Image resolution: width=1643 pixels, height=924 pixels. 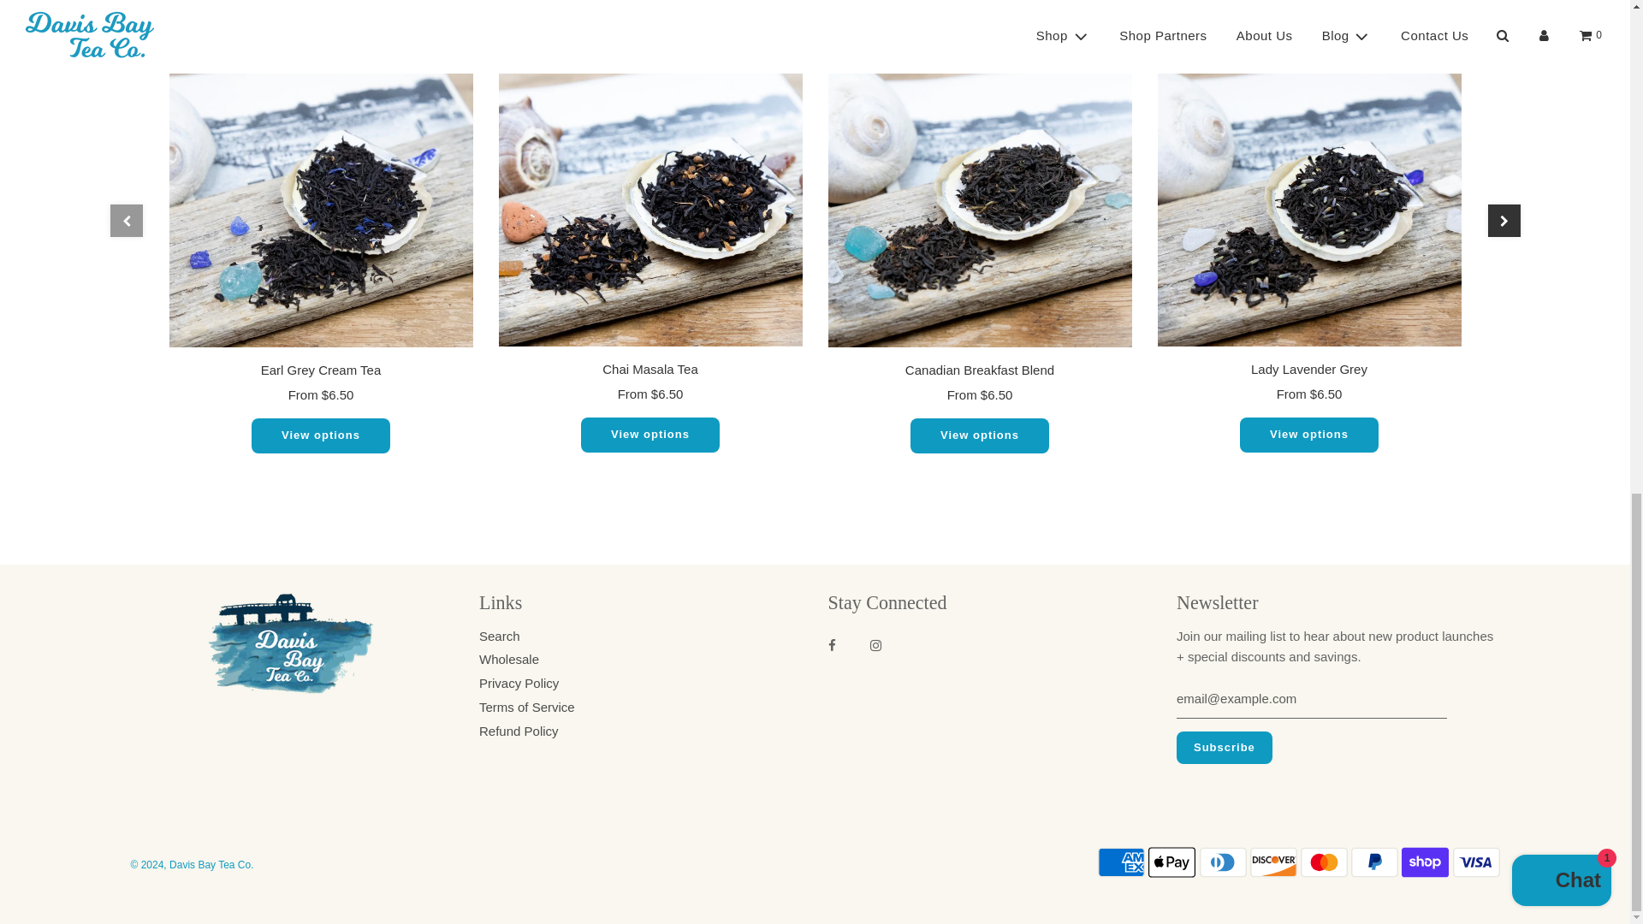 I want to click on Diners Club, so click(x=1223, y=862).